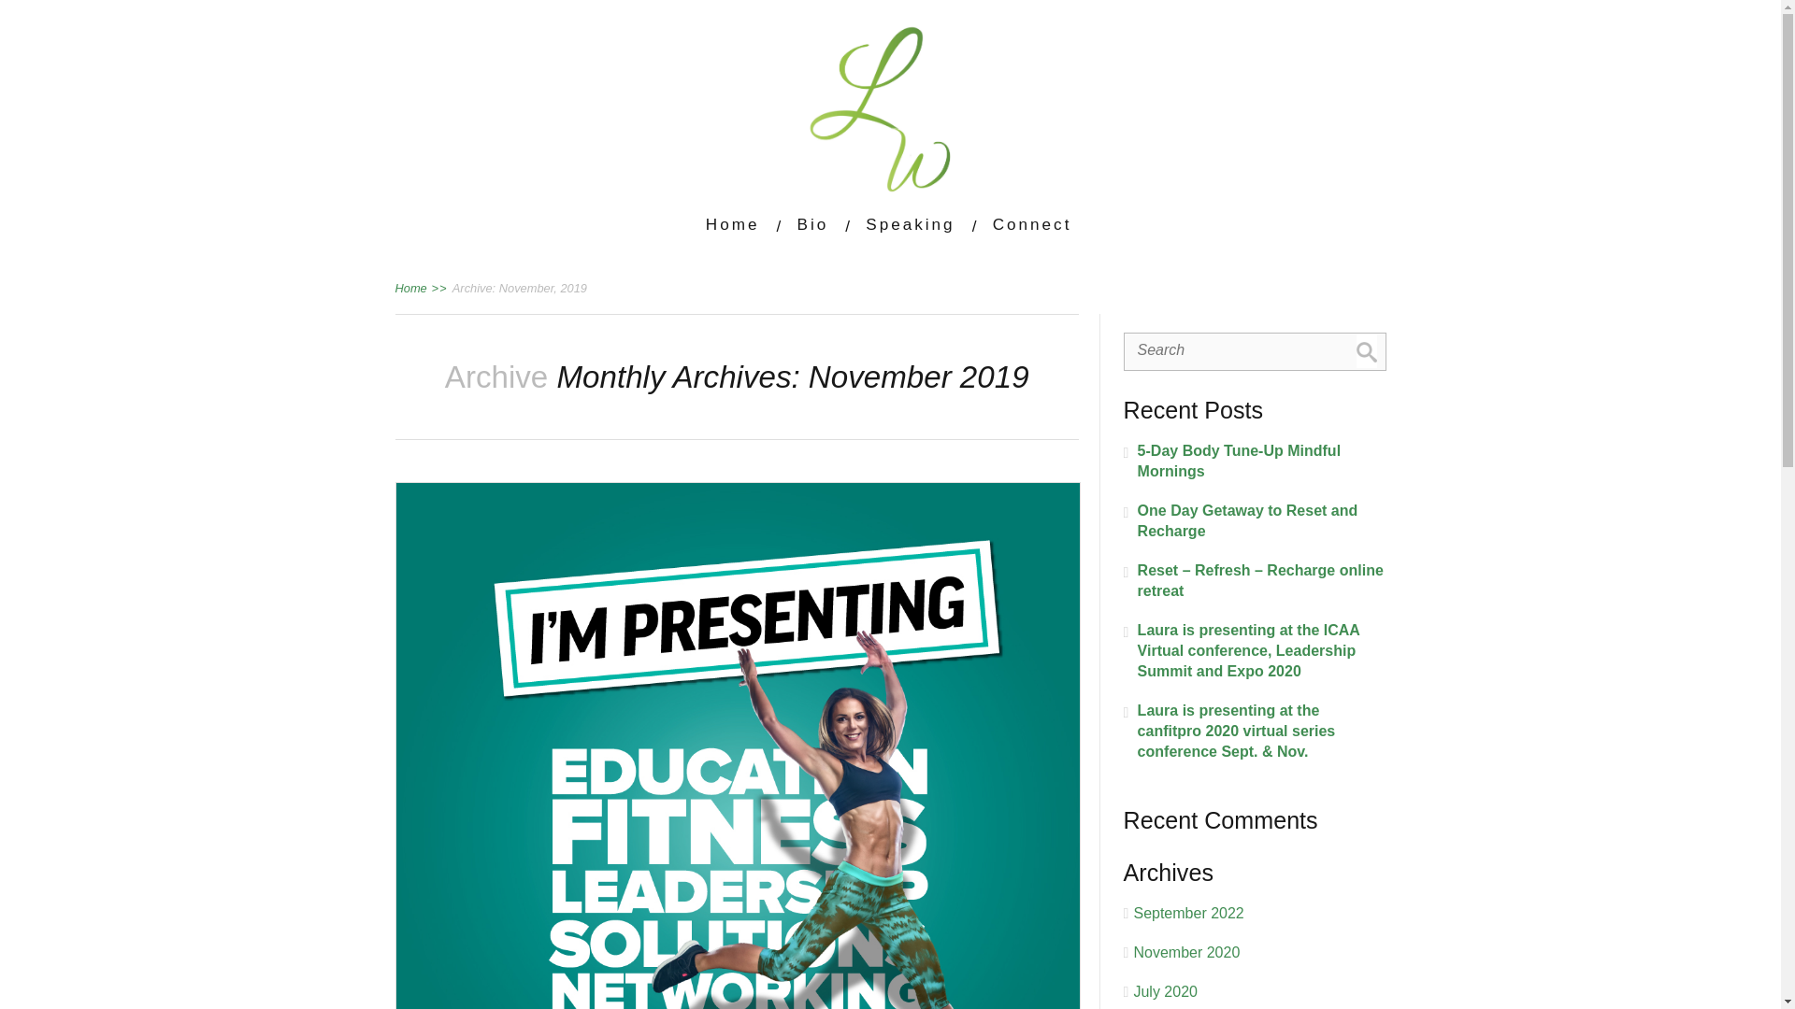  I want to click on Home, so click(732, 224).